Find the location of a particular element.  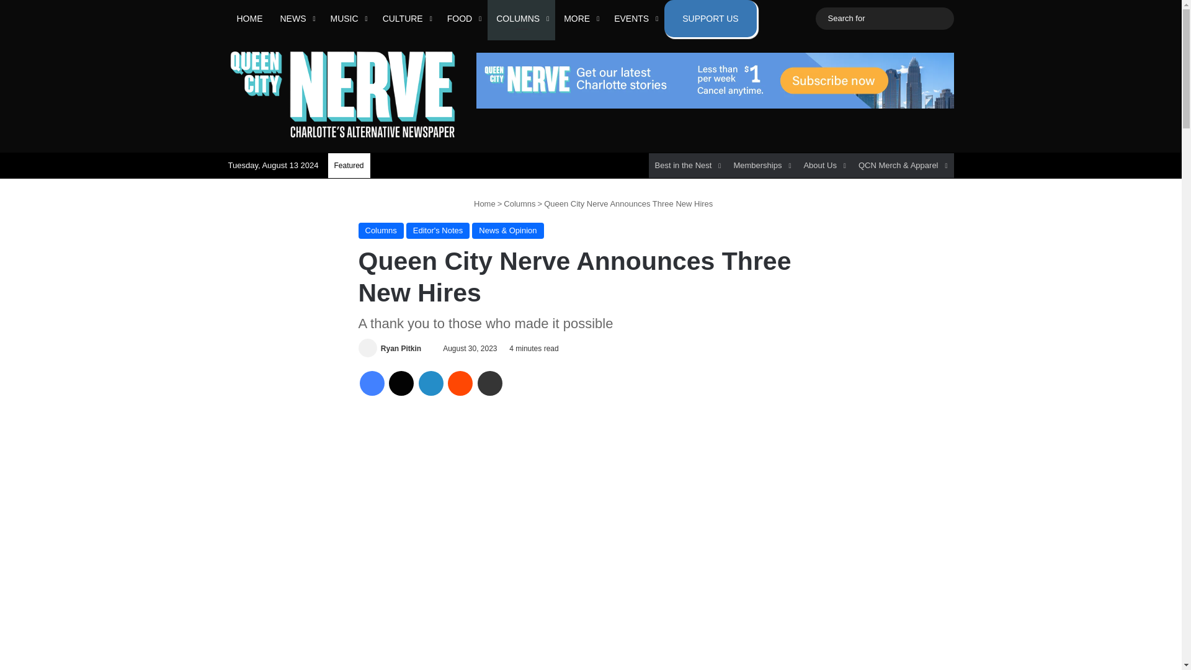

MUSIC is located at coordinates (347, 19).